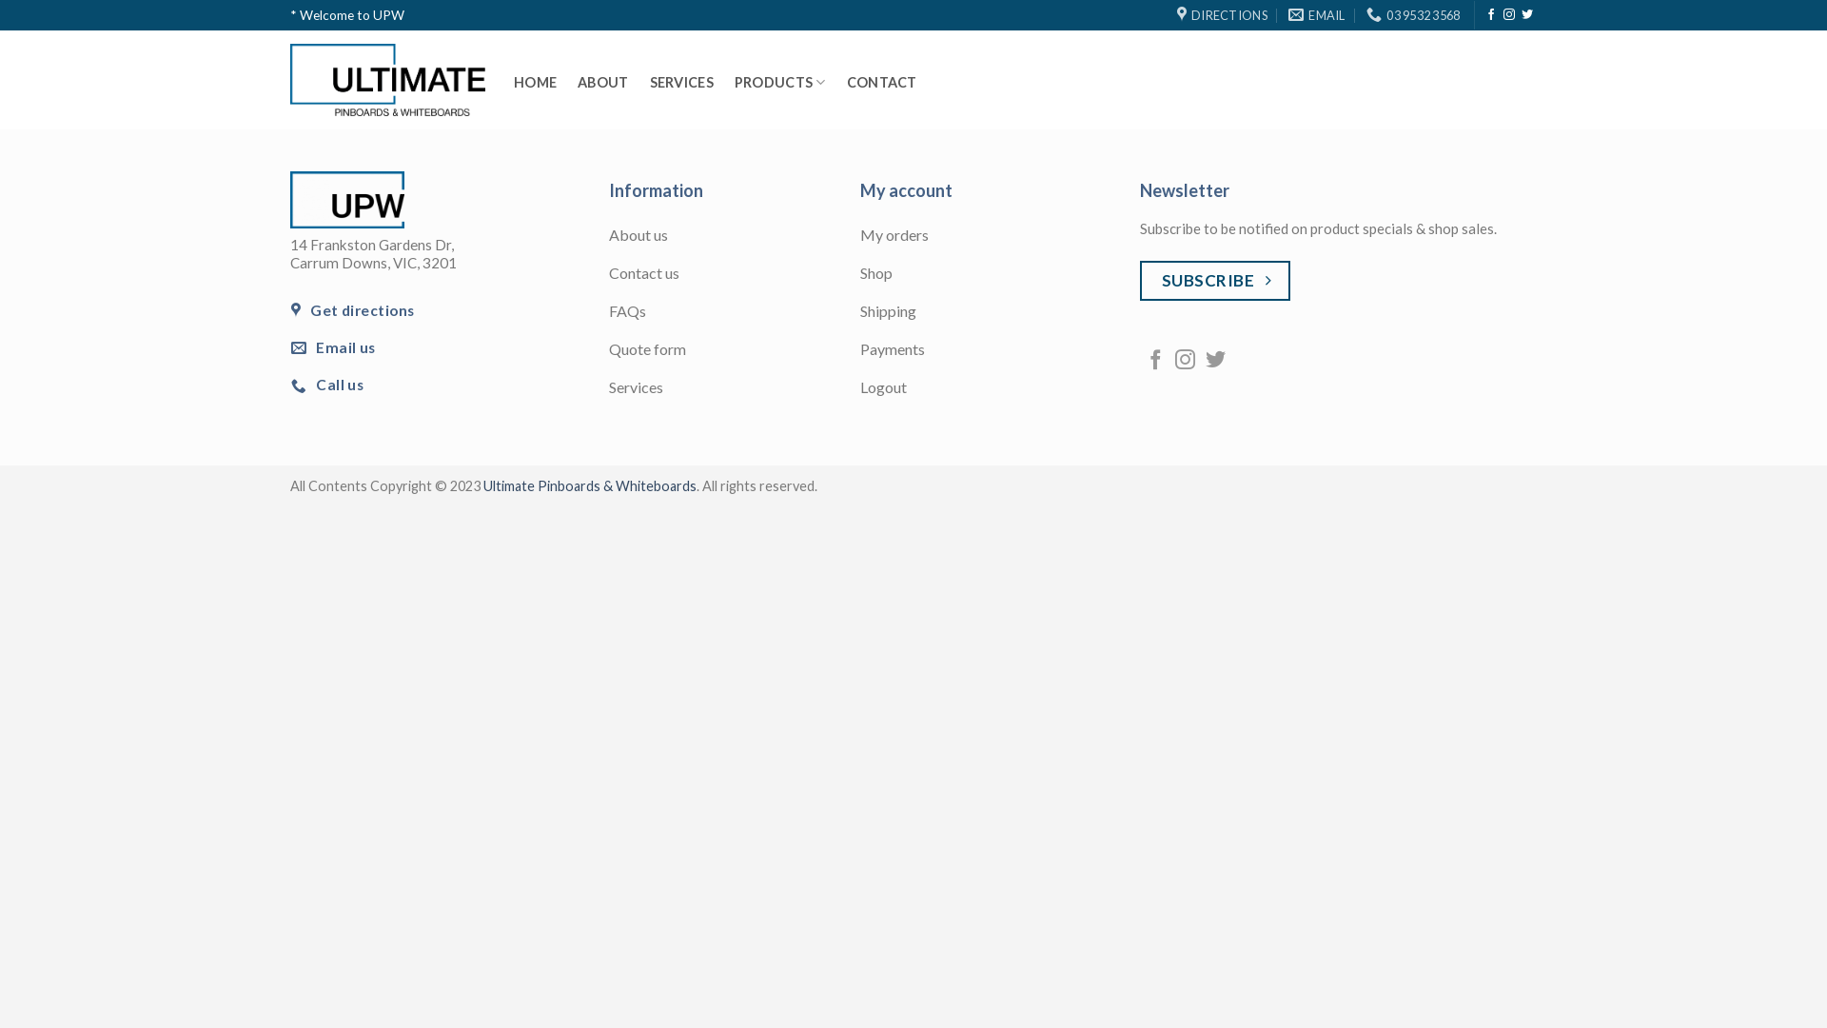  I want to click on Services, so click(735, 389).